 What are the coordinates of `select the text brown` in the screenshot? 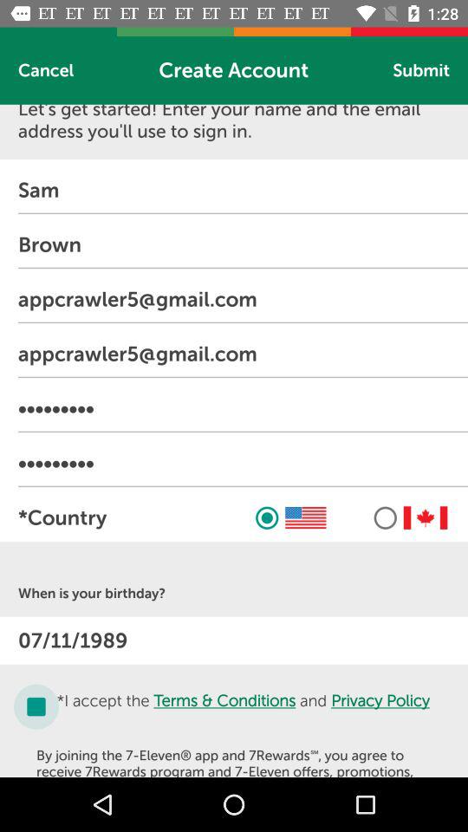 It's located at (243, 244).